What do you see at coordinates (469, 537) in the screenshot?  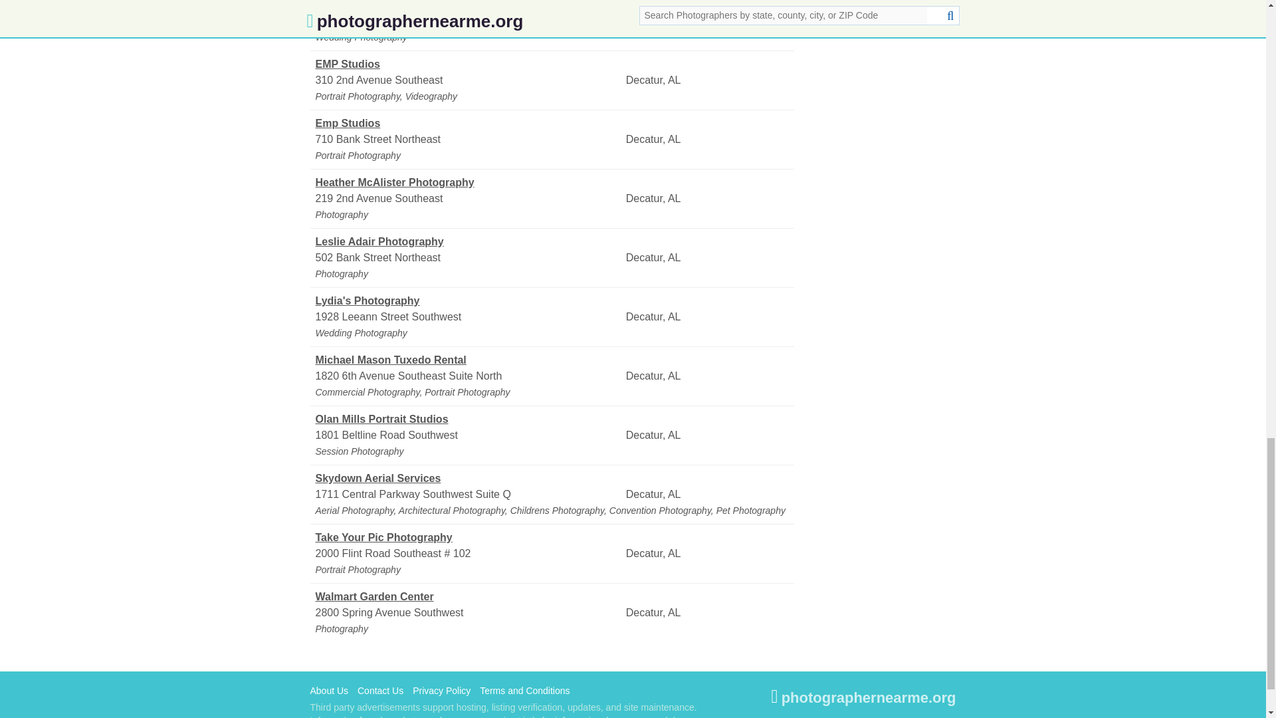 I see `Take Your Pic Photography` at bounding box center [469, 537].